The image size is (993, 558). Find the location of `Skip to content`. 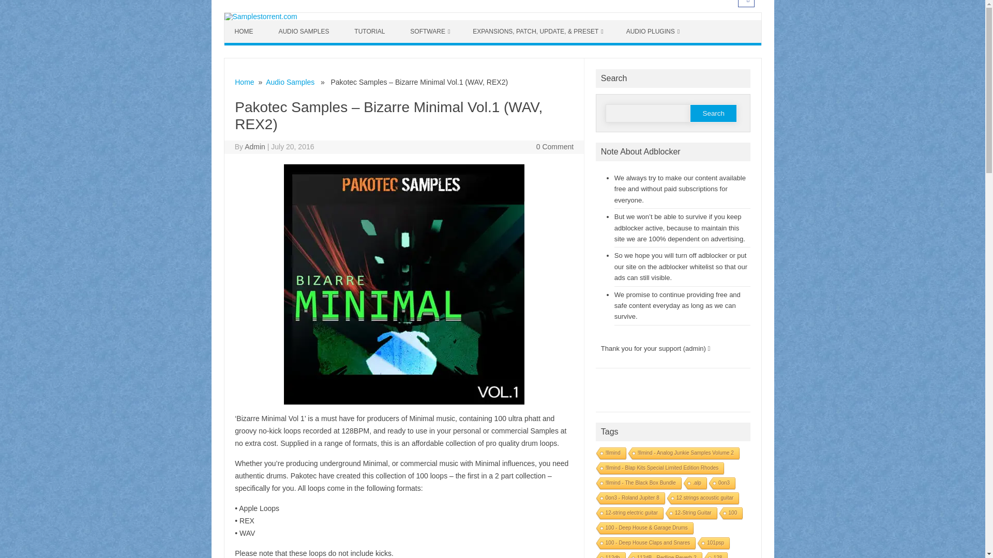

Skip to content is located at coordinates (248, 23).